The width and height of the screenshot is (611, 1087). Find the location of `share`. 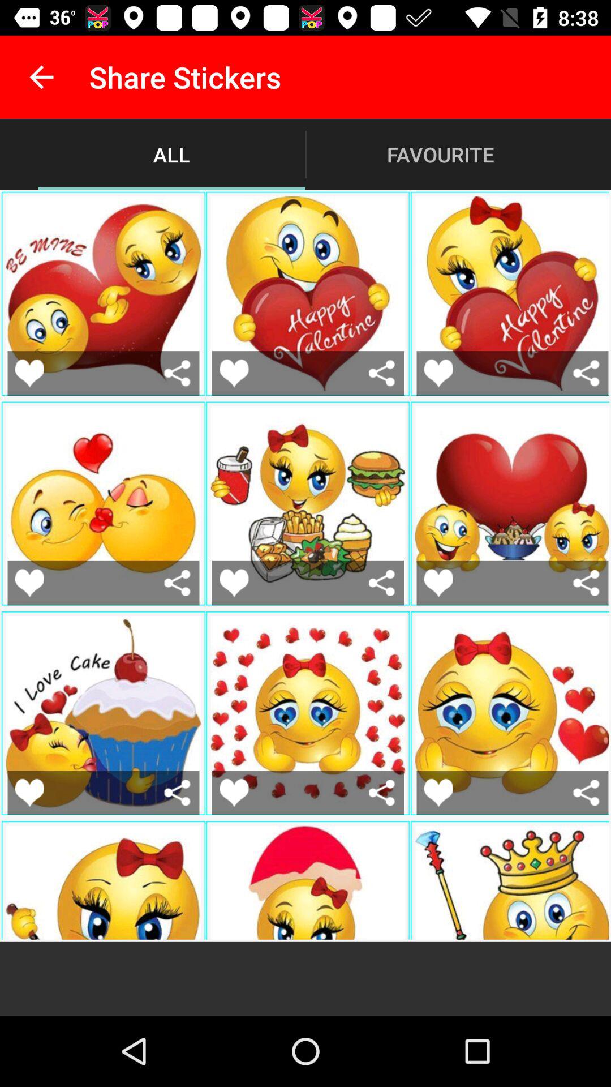

share is located at coordinates (178, 793).